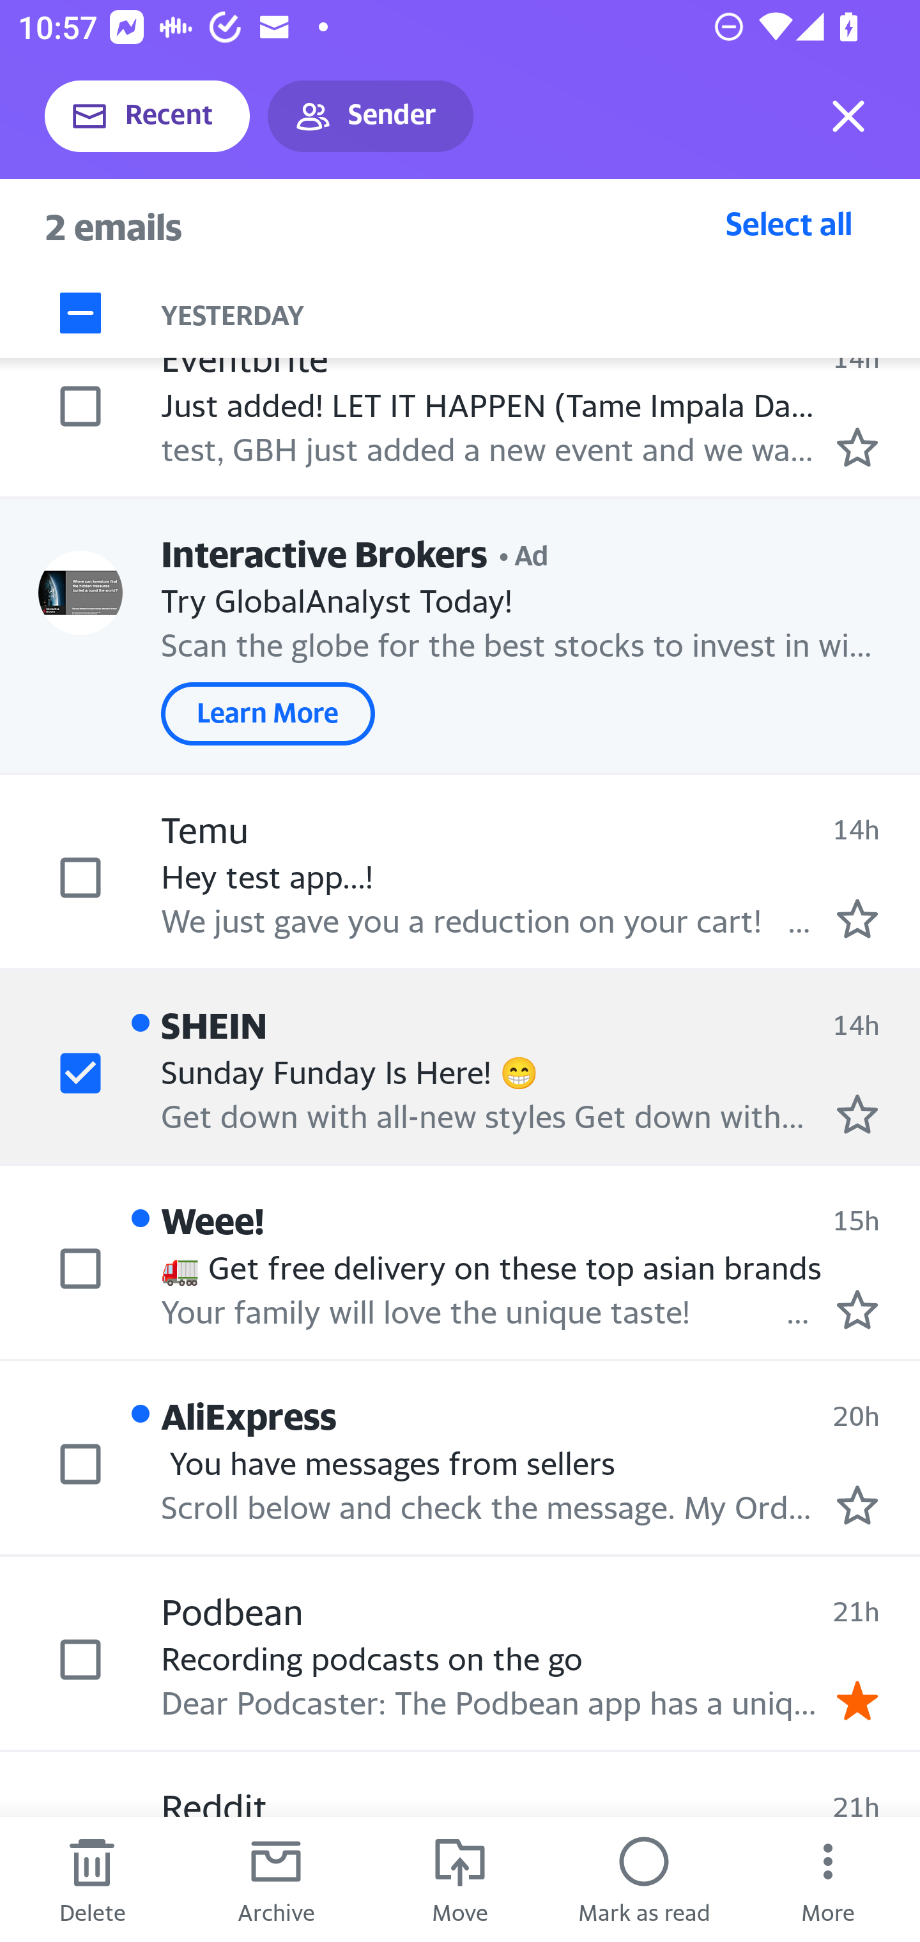  Describe the element at coordinates (789, 223) in the screenshot. I see `Select all` at that location.